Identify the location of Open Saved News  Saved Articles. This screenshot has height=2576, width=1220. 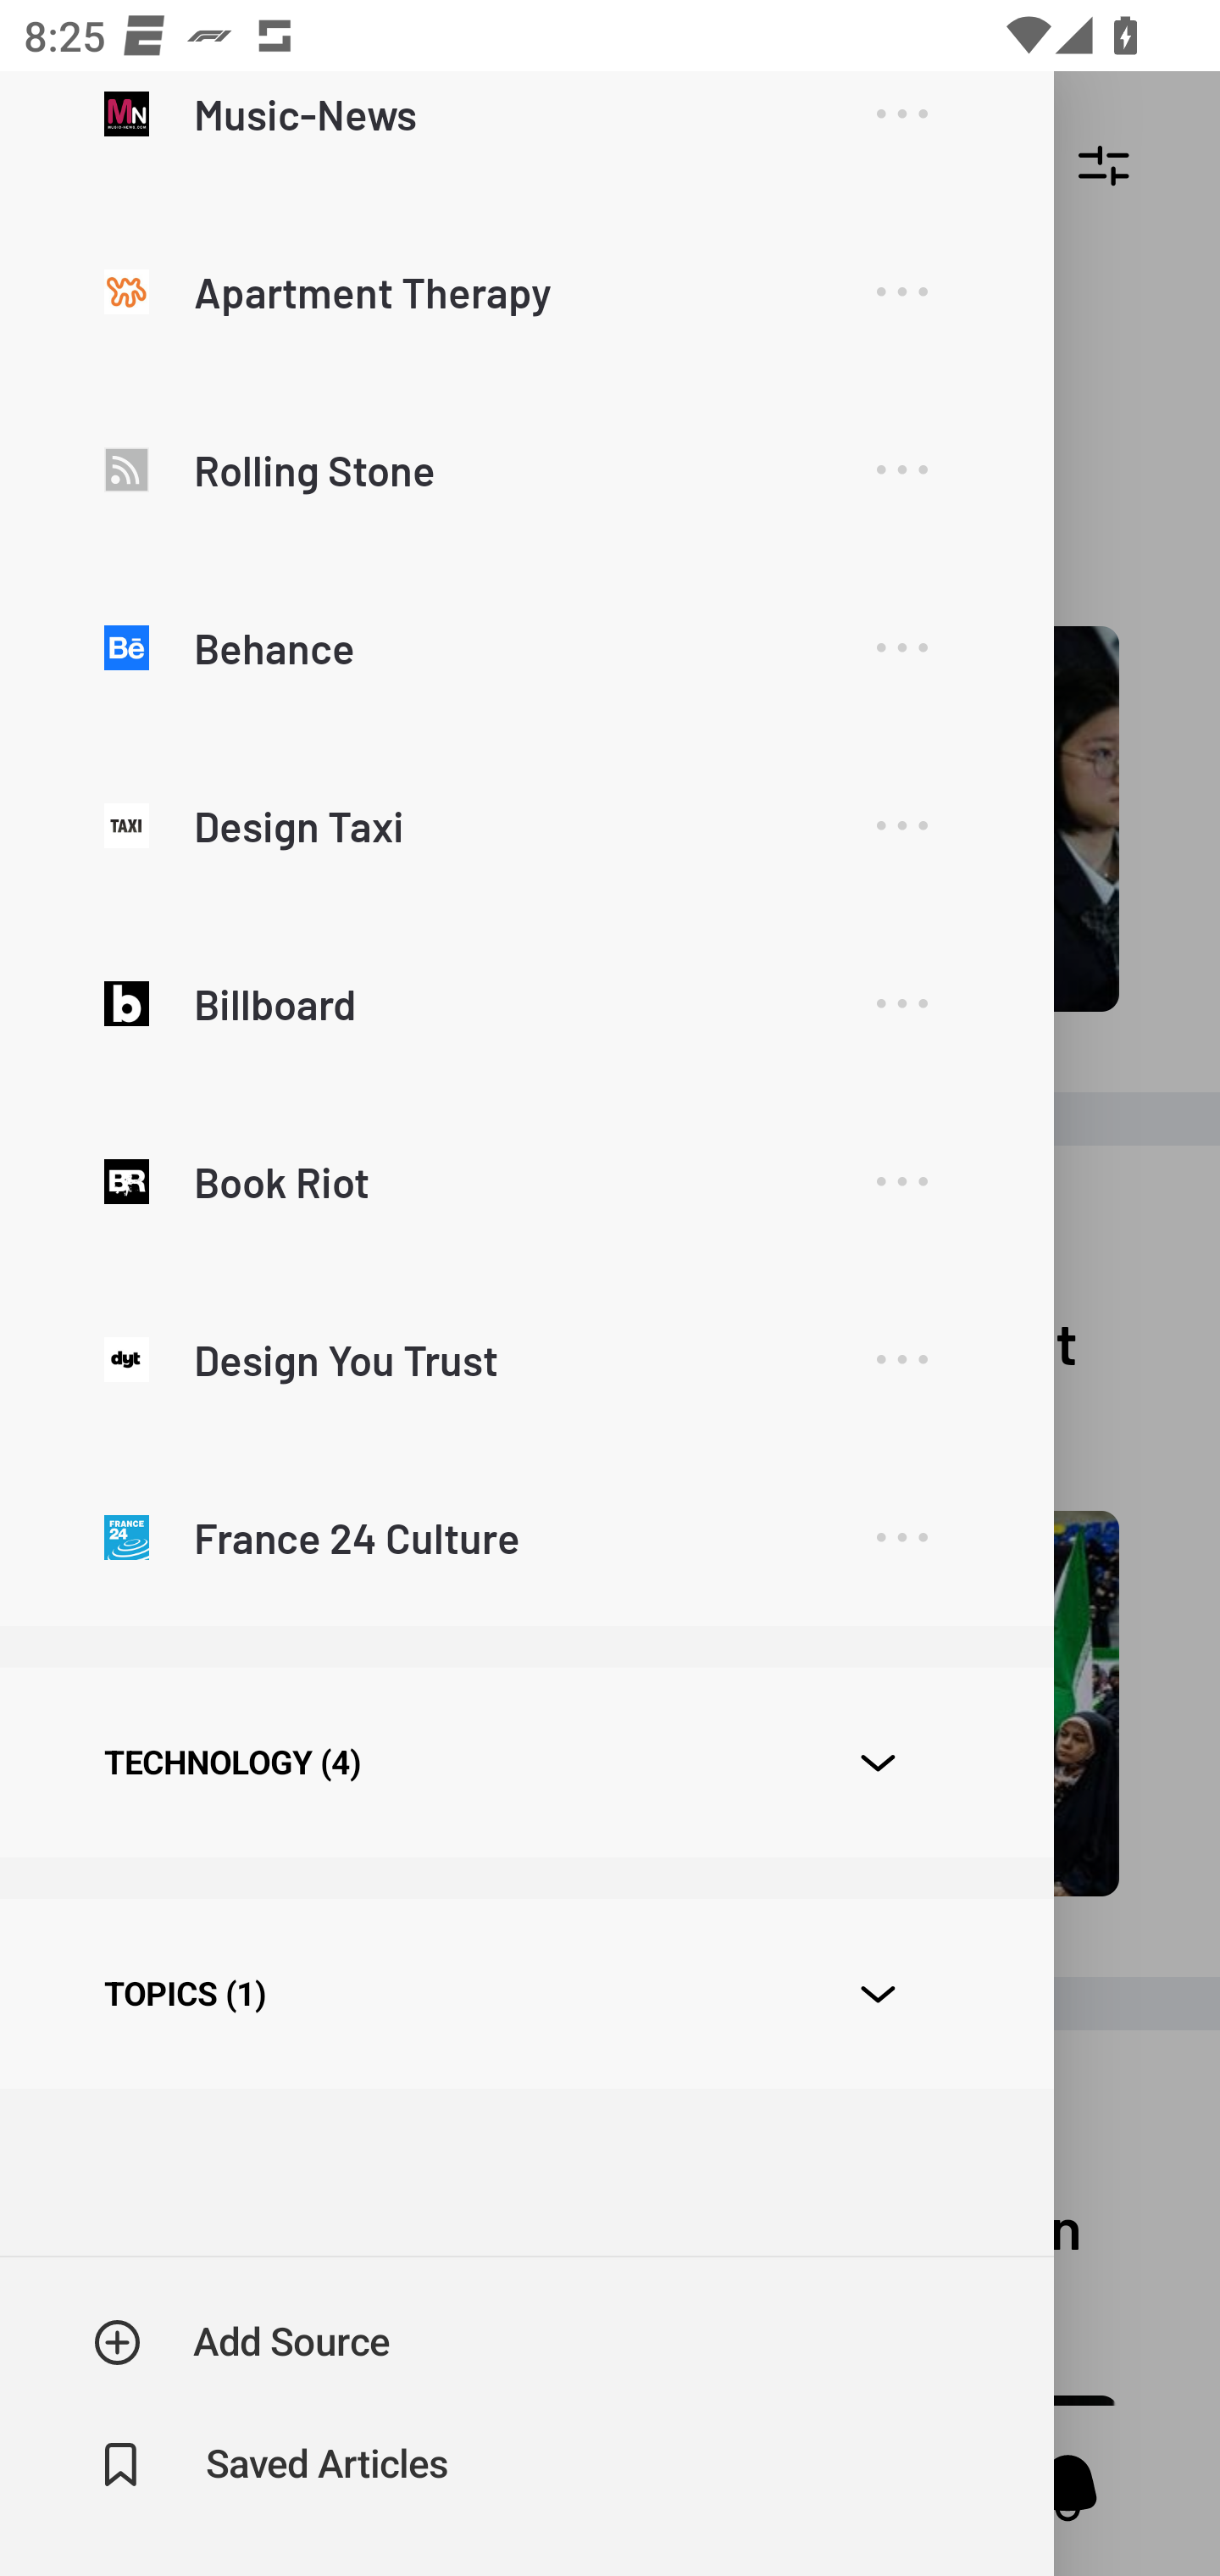
(273, 2465).